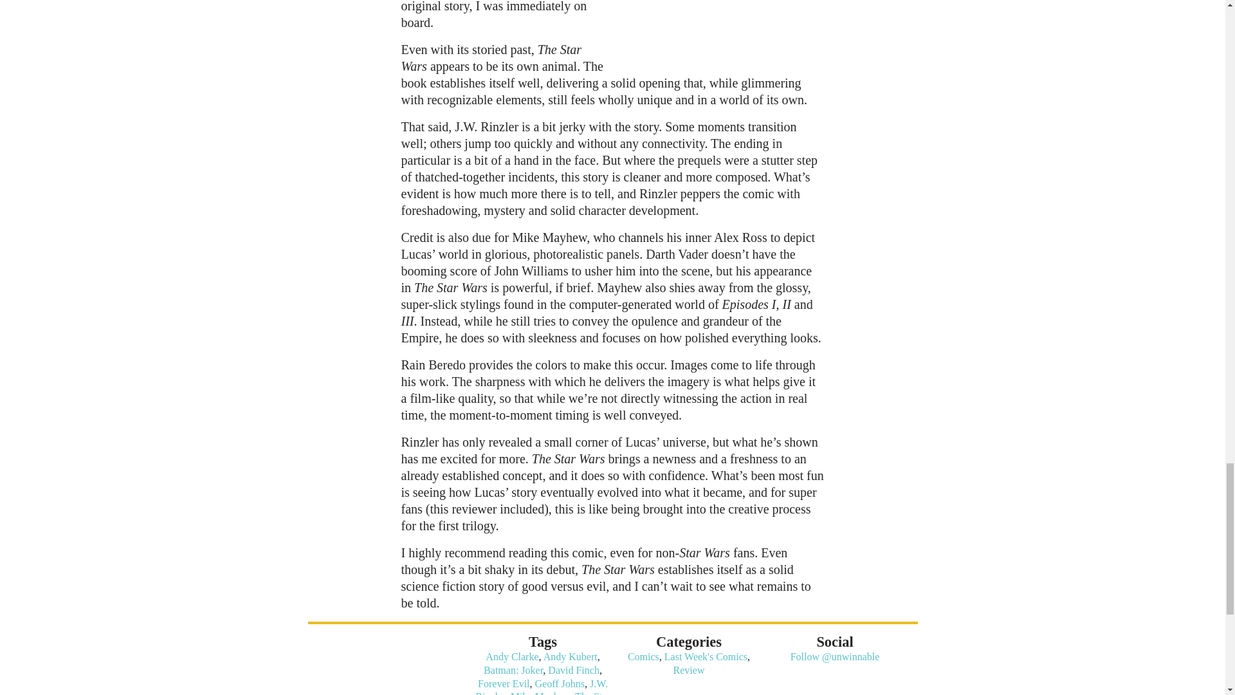 The height and width of the screenshot is (695, 1235). I want to click on David Finch, so click(574, 669).